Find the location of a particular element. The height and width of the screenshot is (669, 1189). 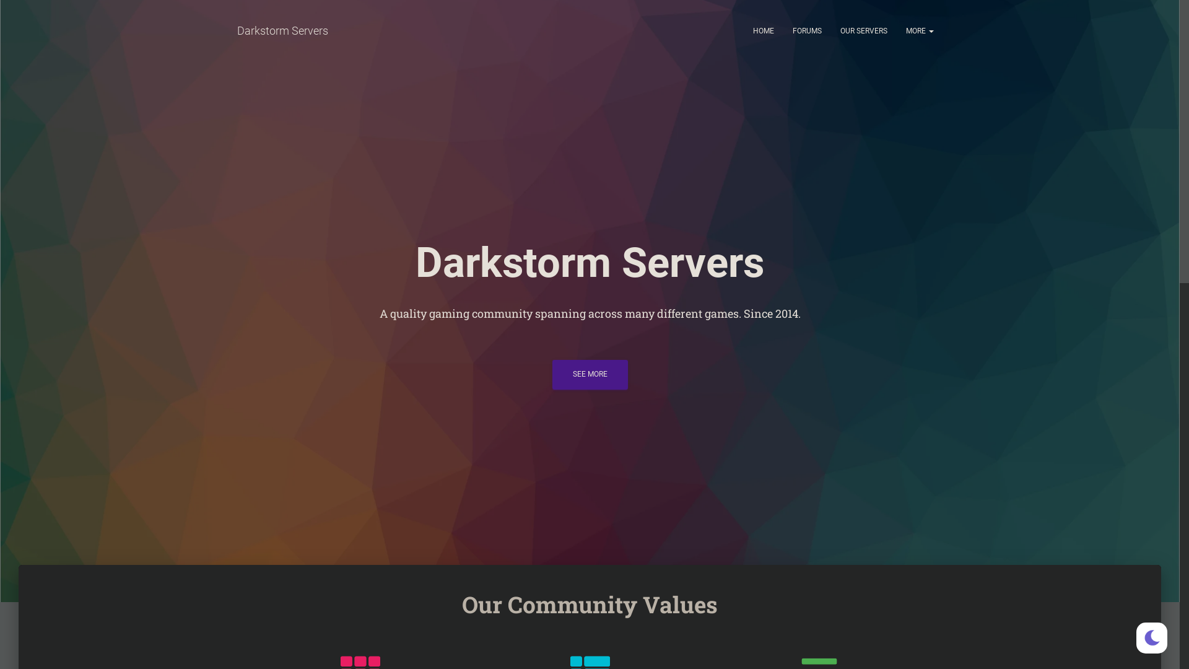

Darkstorm Servers is located at coordinates (282, 31).